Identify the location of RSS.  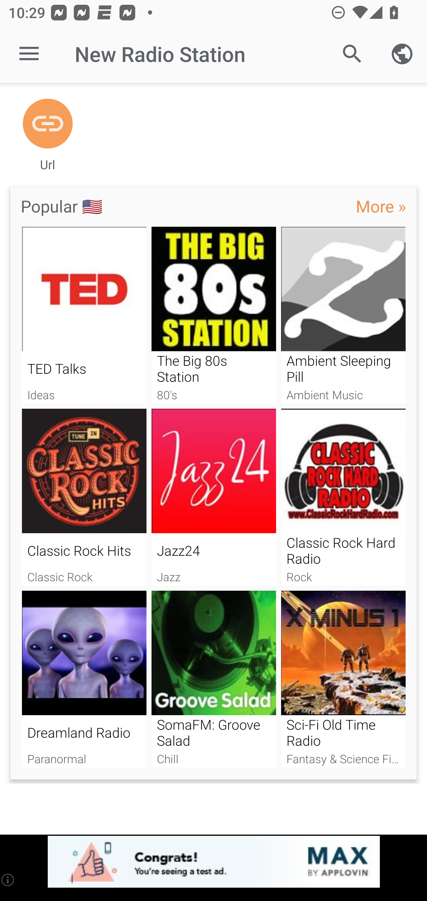
(47, 124).